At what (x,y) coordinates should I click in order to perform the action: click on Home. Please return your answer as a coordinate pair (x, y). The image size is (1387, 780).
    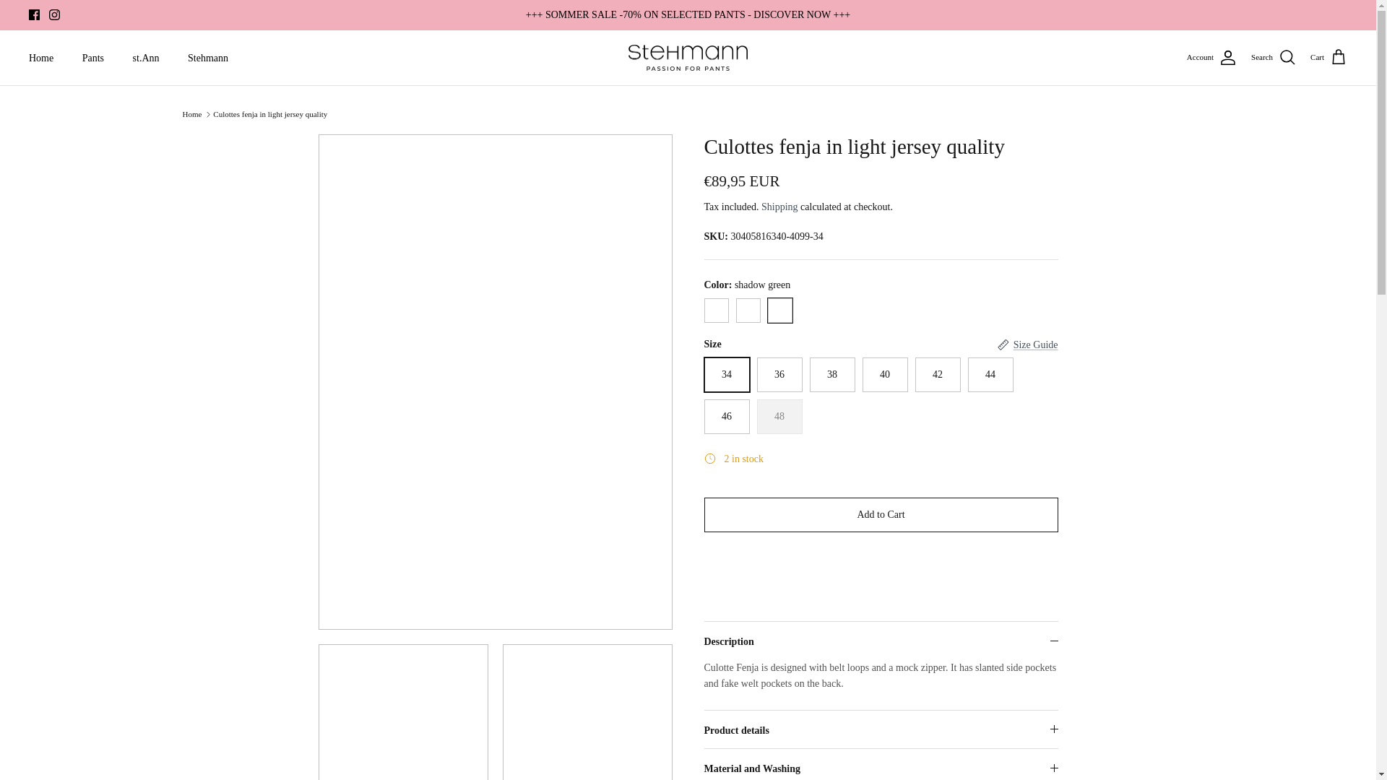
    Looking at the image, I should click on (40, 58).